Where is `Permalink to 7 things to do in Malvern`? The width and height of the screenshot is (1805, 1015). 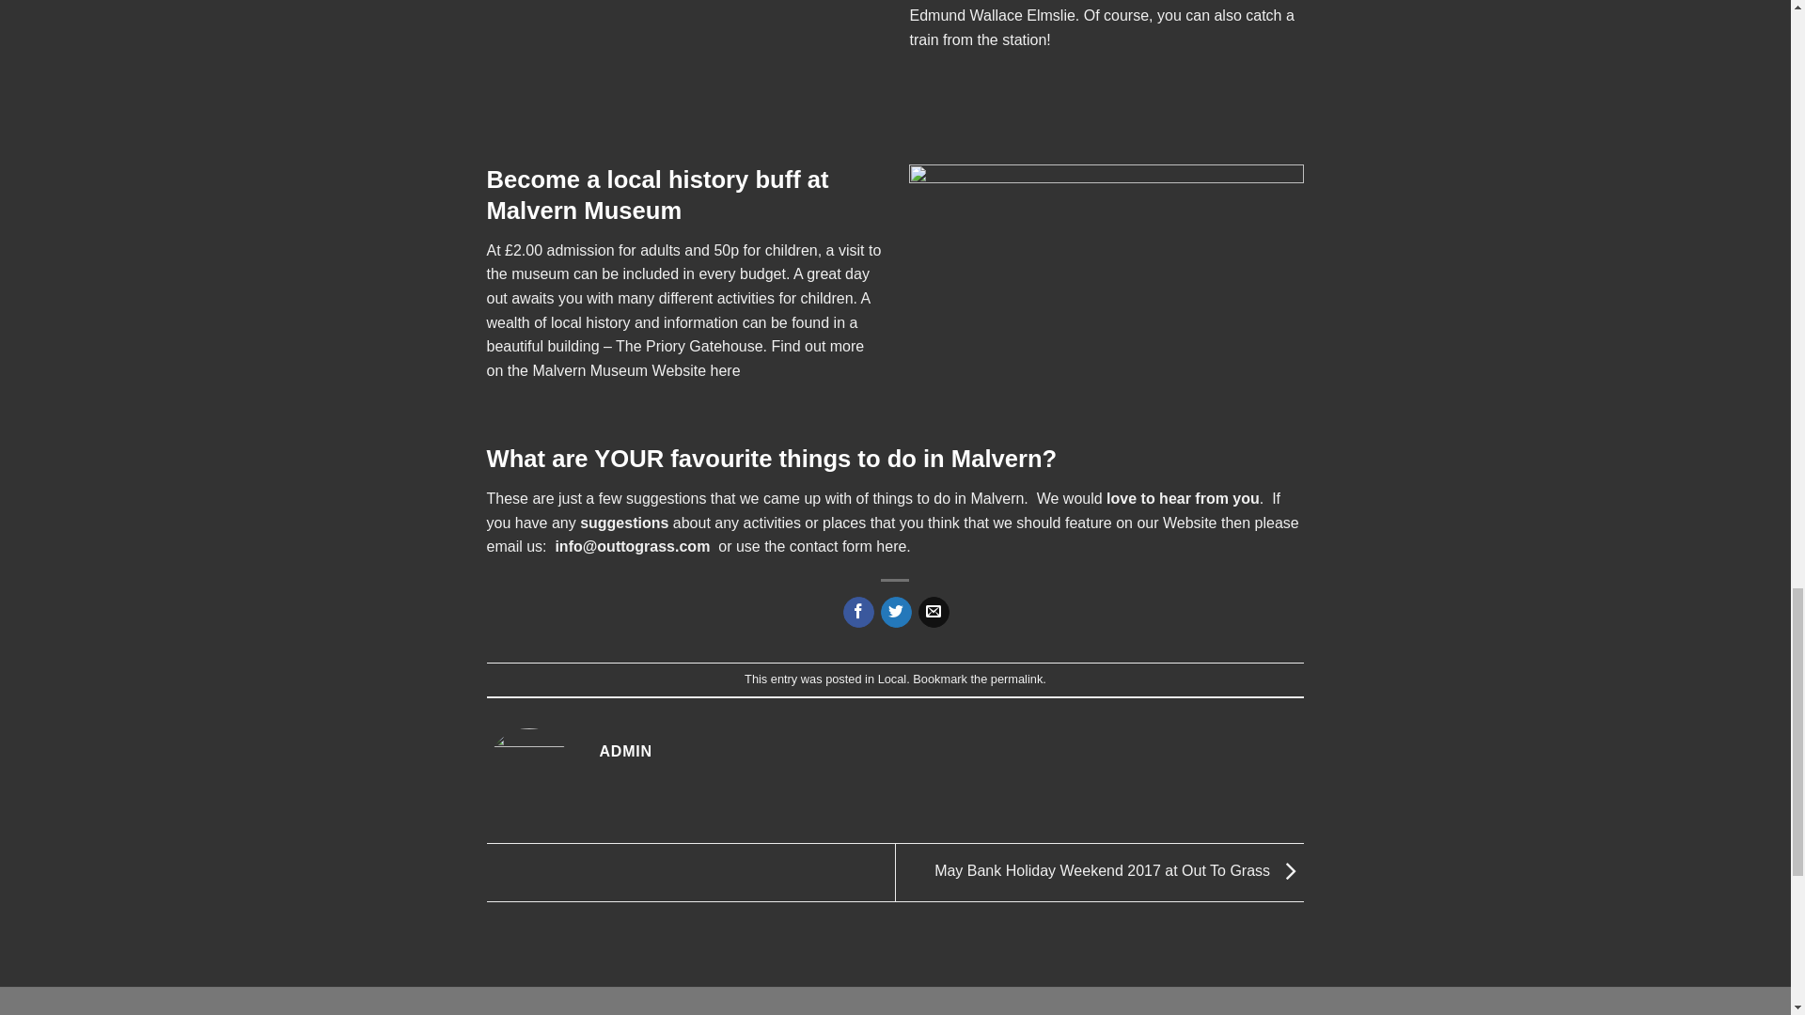 Permalink to 7 things to do in Malvern is located at coordinates (1017, 679).